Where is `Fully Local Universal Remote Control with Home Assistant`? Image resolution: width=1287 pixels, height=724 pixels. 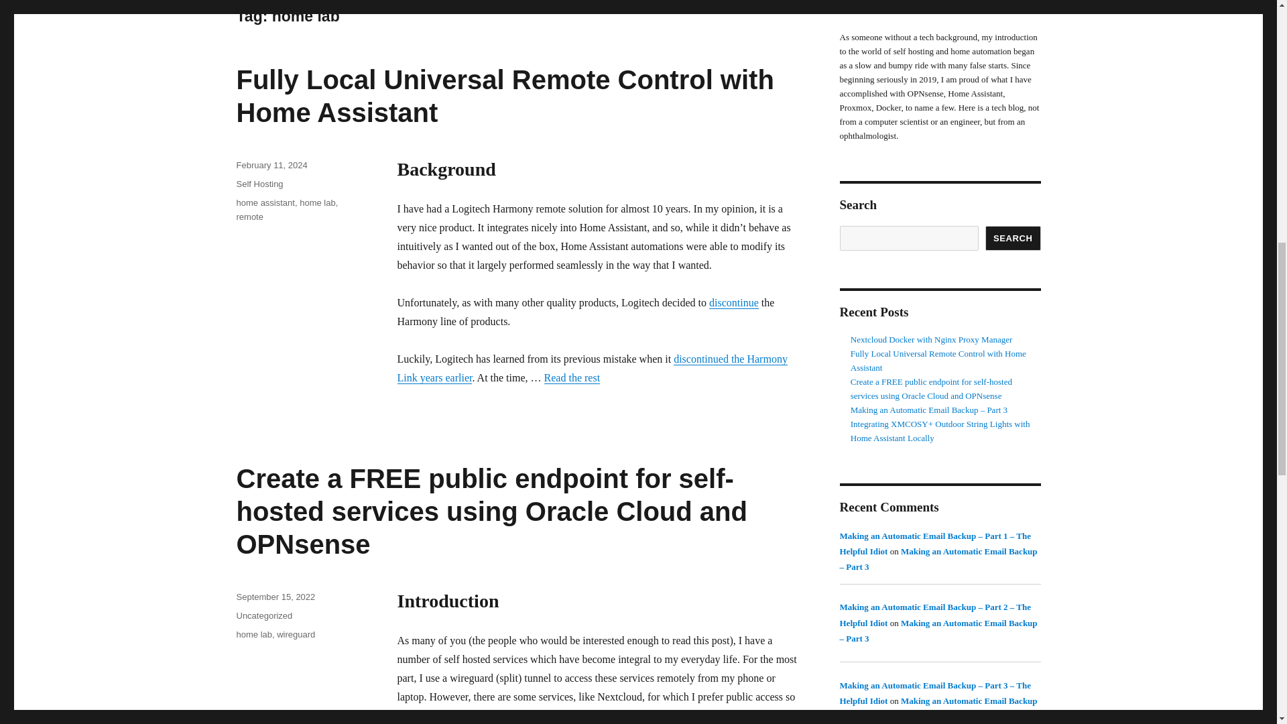 Fully Local Universal Remote Control with Home Assistant is located at coordinates (504, 97).